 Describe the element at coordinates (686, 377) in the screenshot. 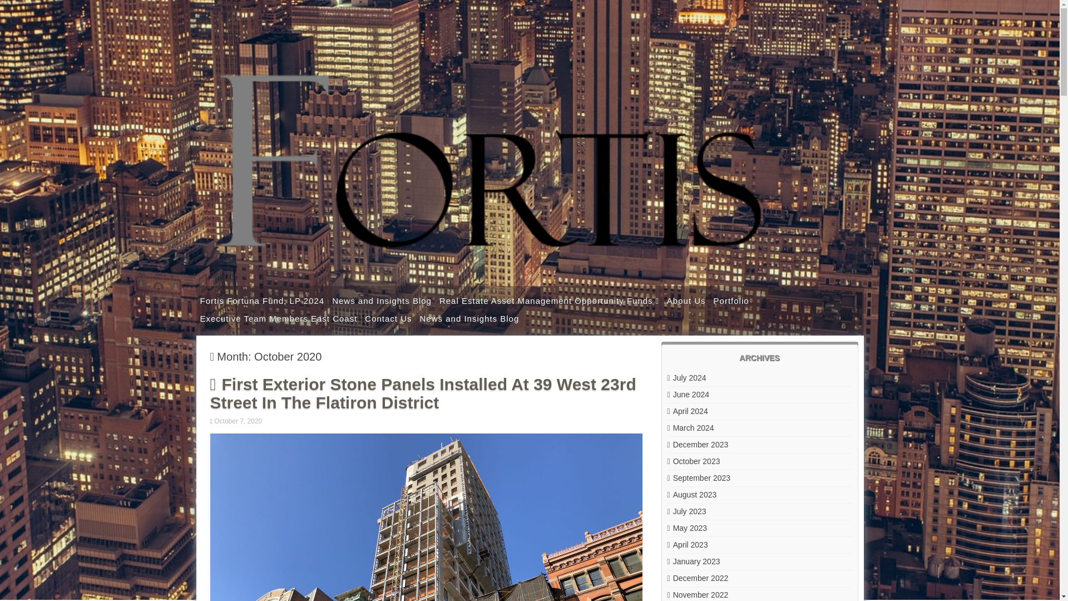

I see `July 2024` at that location.